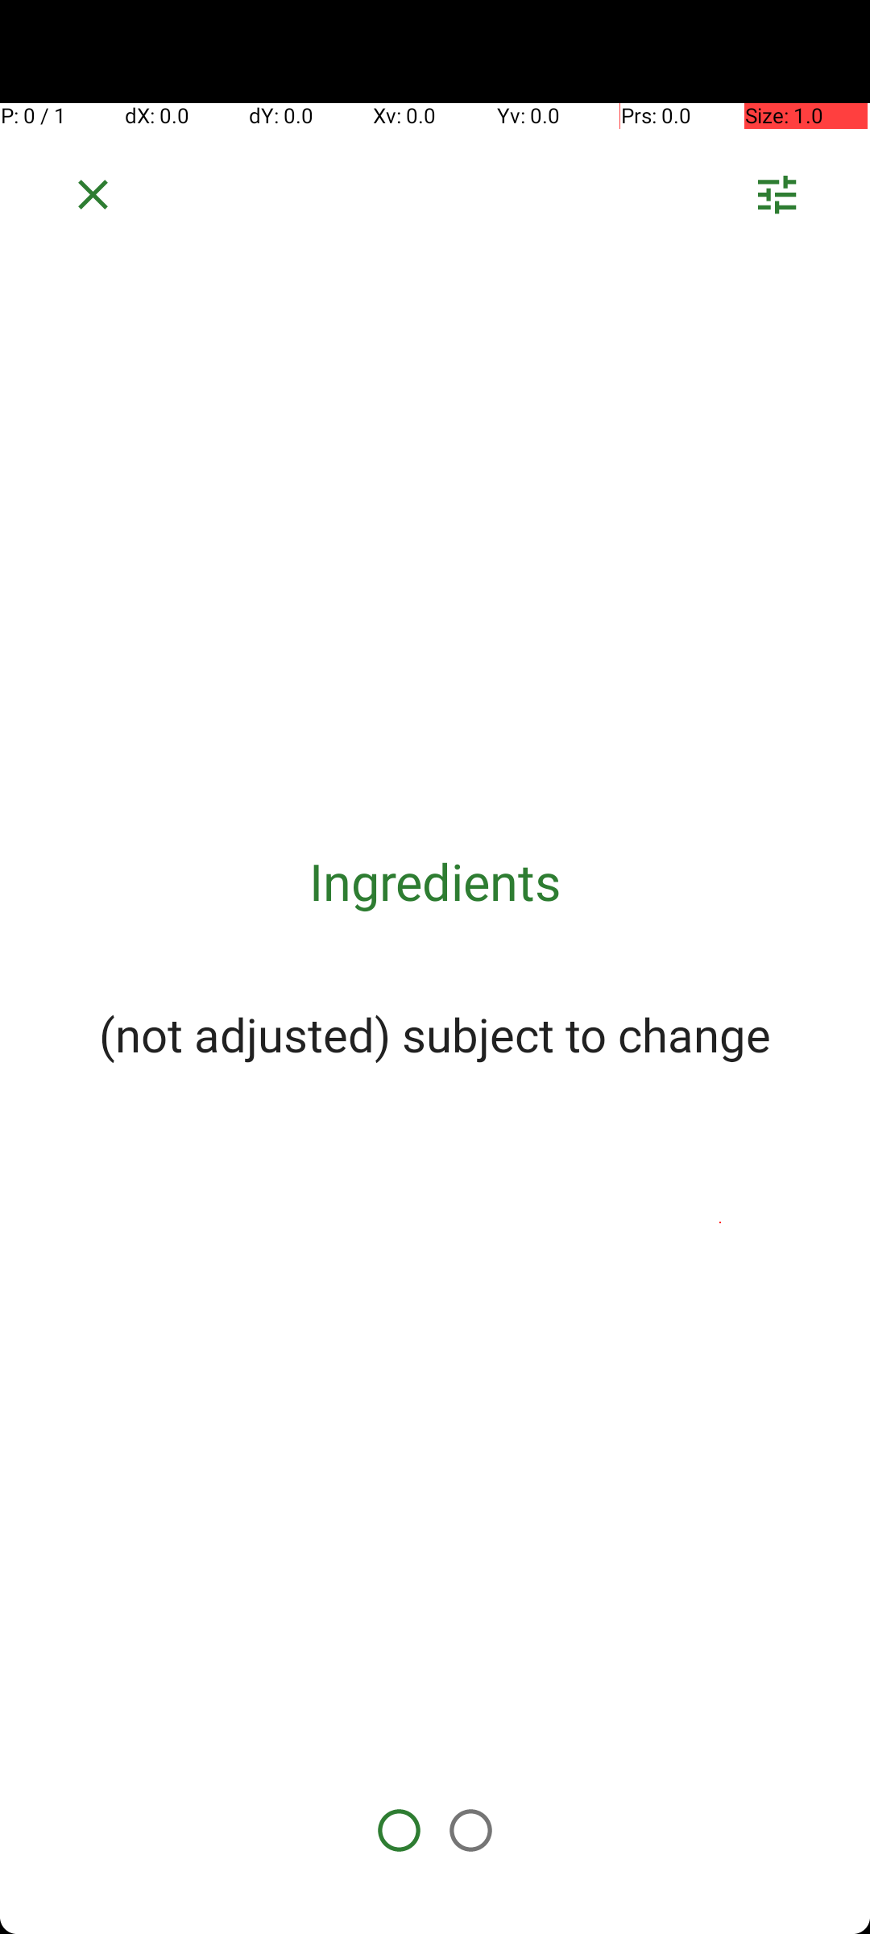  Describe the element at coordinates (435, 1034) in the screenshot. I see `(not adjusted) subject to change` at that location.